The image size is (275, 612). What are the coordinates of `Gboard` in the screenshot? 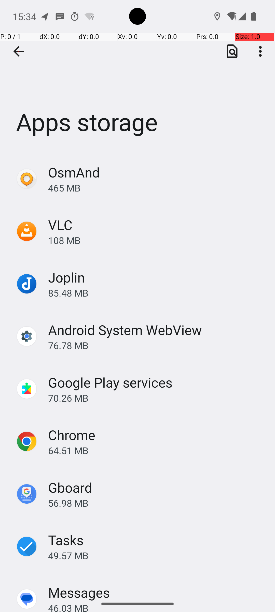 It's located at (70, 488).